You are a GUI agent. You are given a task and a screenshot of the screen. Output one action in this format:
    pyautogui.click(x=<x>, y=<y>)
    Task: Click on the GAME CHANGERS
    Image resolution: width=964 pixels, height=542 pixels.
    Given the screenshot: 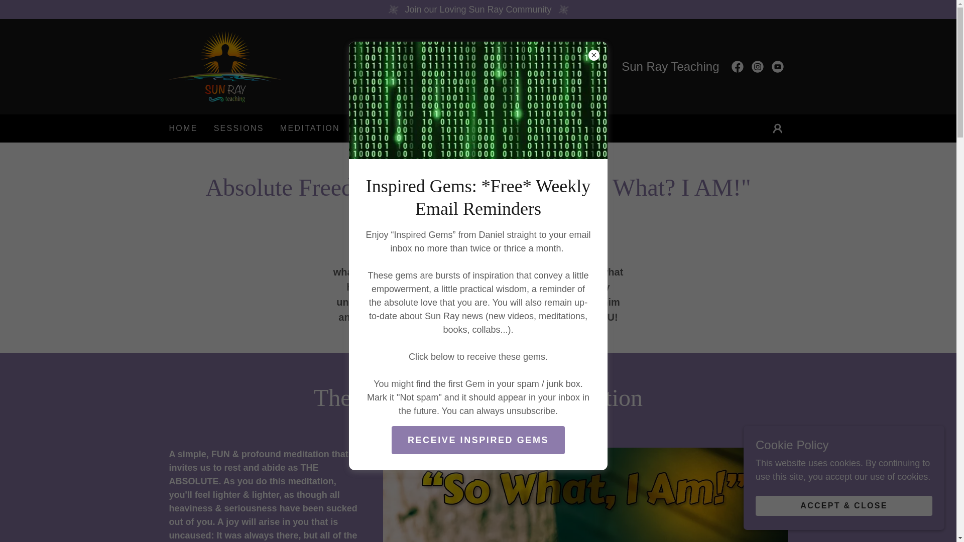 What is the action you would take?
    pyautogui.click(x=404, y=128)
    